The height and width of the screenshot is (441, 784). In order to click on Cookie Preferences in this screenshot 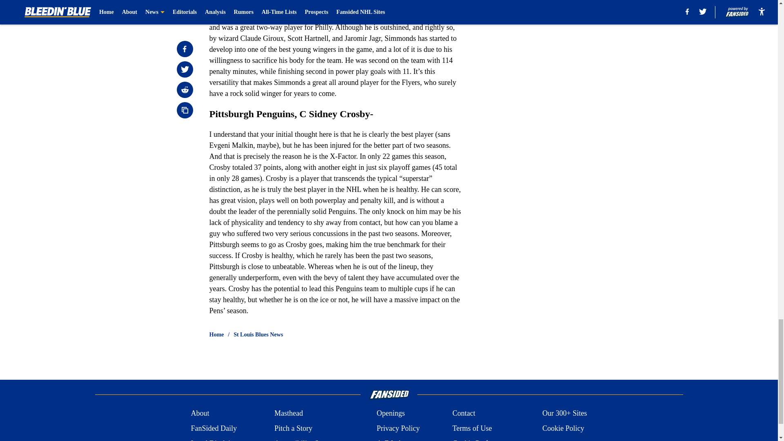, I will do `click(481, 439)`.